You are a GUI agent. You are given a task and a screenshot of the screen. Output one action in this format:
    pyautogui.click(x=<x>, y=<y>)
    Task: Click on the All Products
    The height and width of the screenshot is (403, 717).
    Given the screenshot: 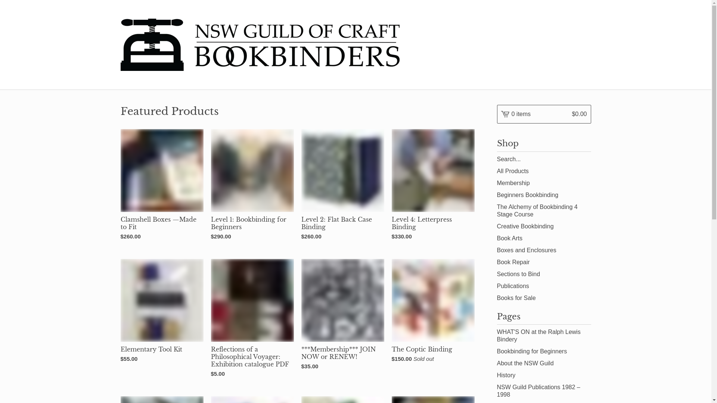 What is the action you would take?
    pyautogui.click(x=544, y=171)
    